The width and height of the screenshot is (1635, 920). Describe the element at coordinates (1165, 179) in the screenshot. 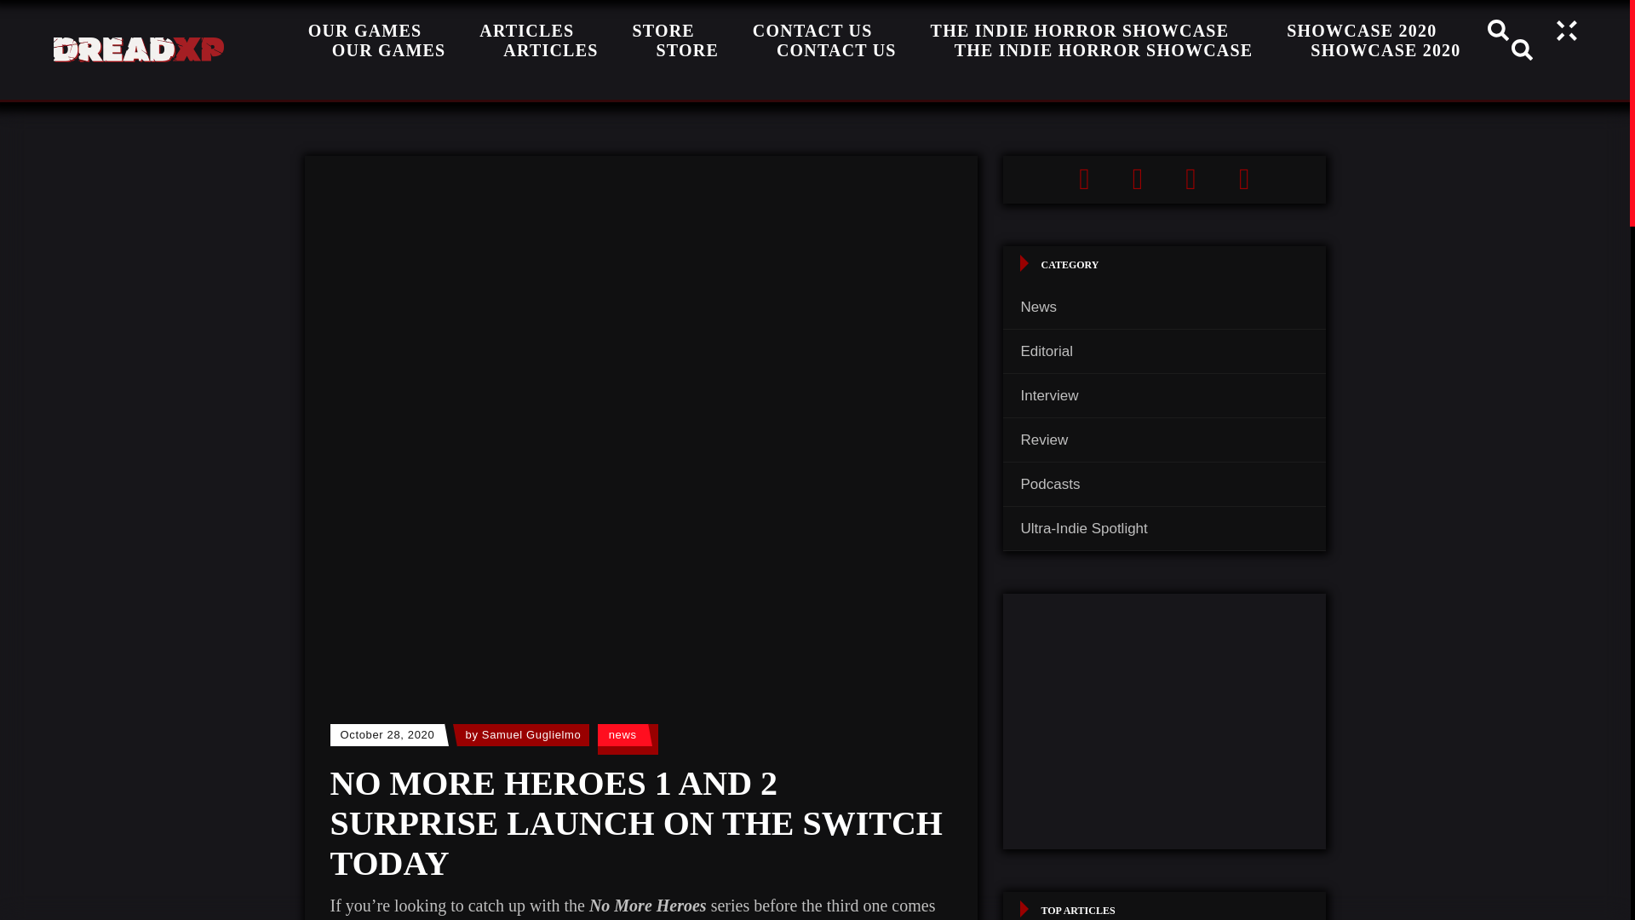

I see `Shift-click to edit this widget.` at that location.